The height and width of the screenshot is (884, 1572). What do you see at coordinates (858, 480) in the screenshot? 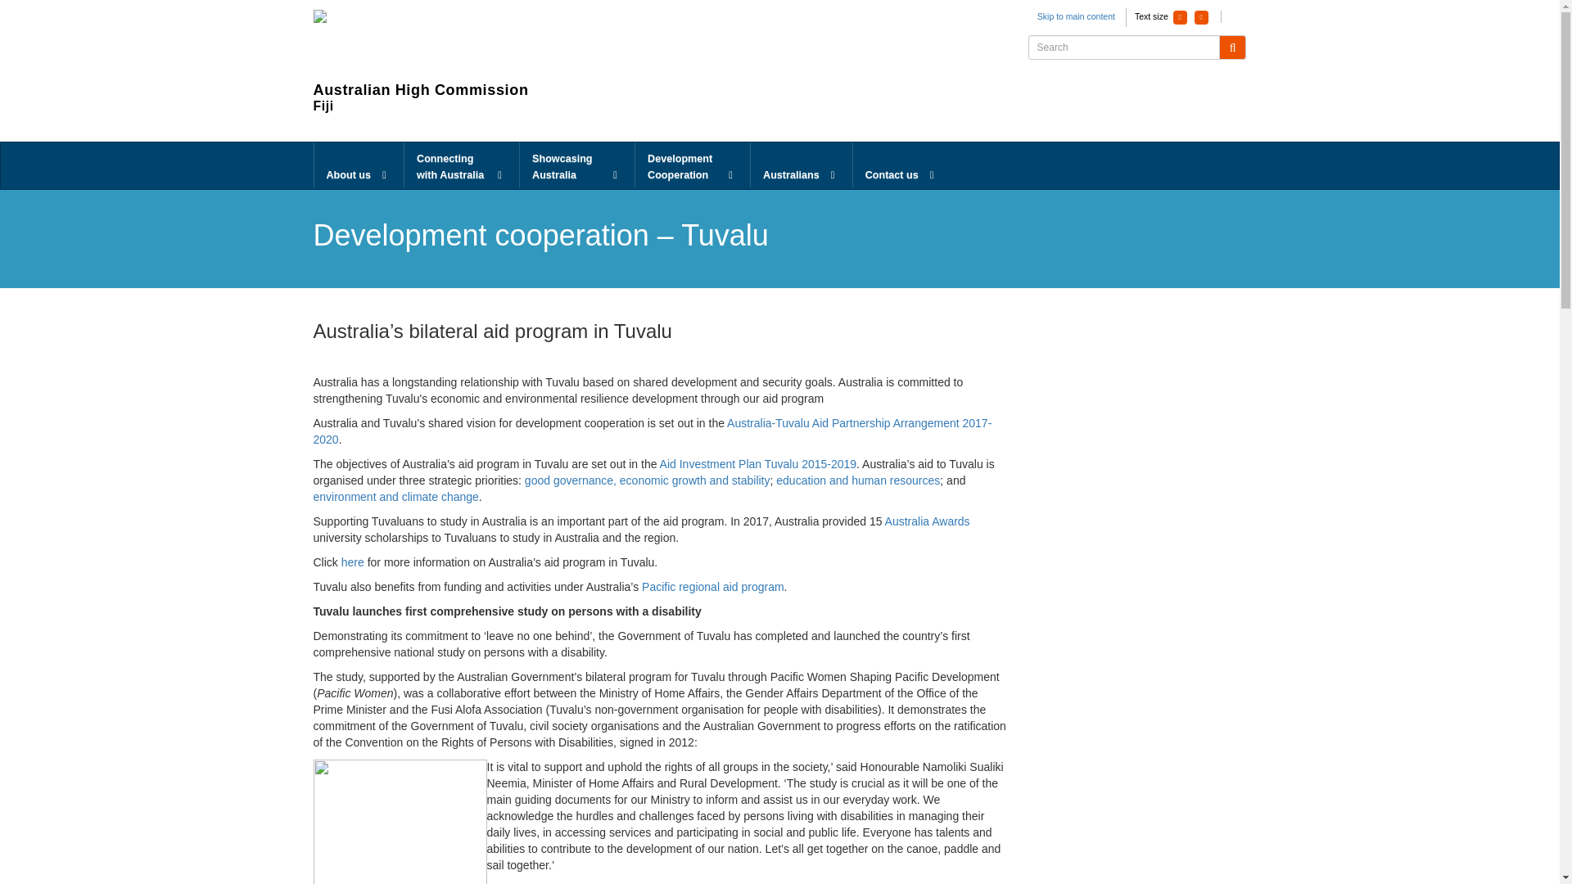
I see `education and human resources` at bounding box center [858, 480].